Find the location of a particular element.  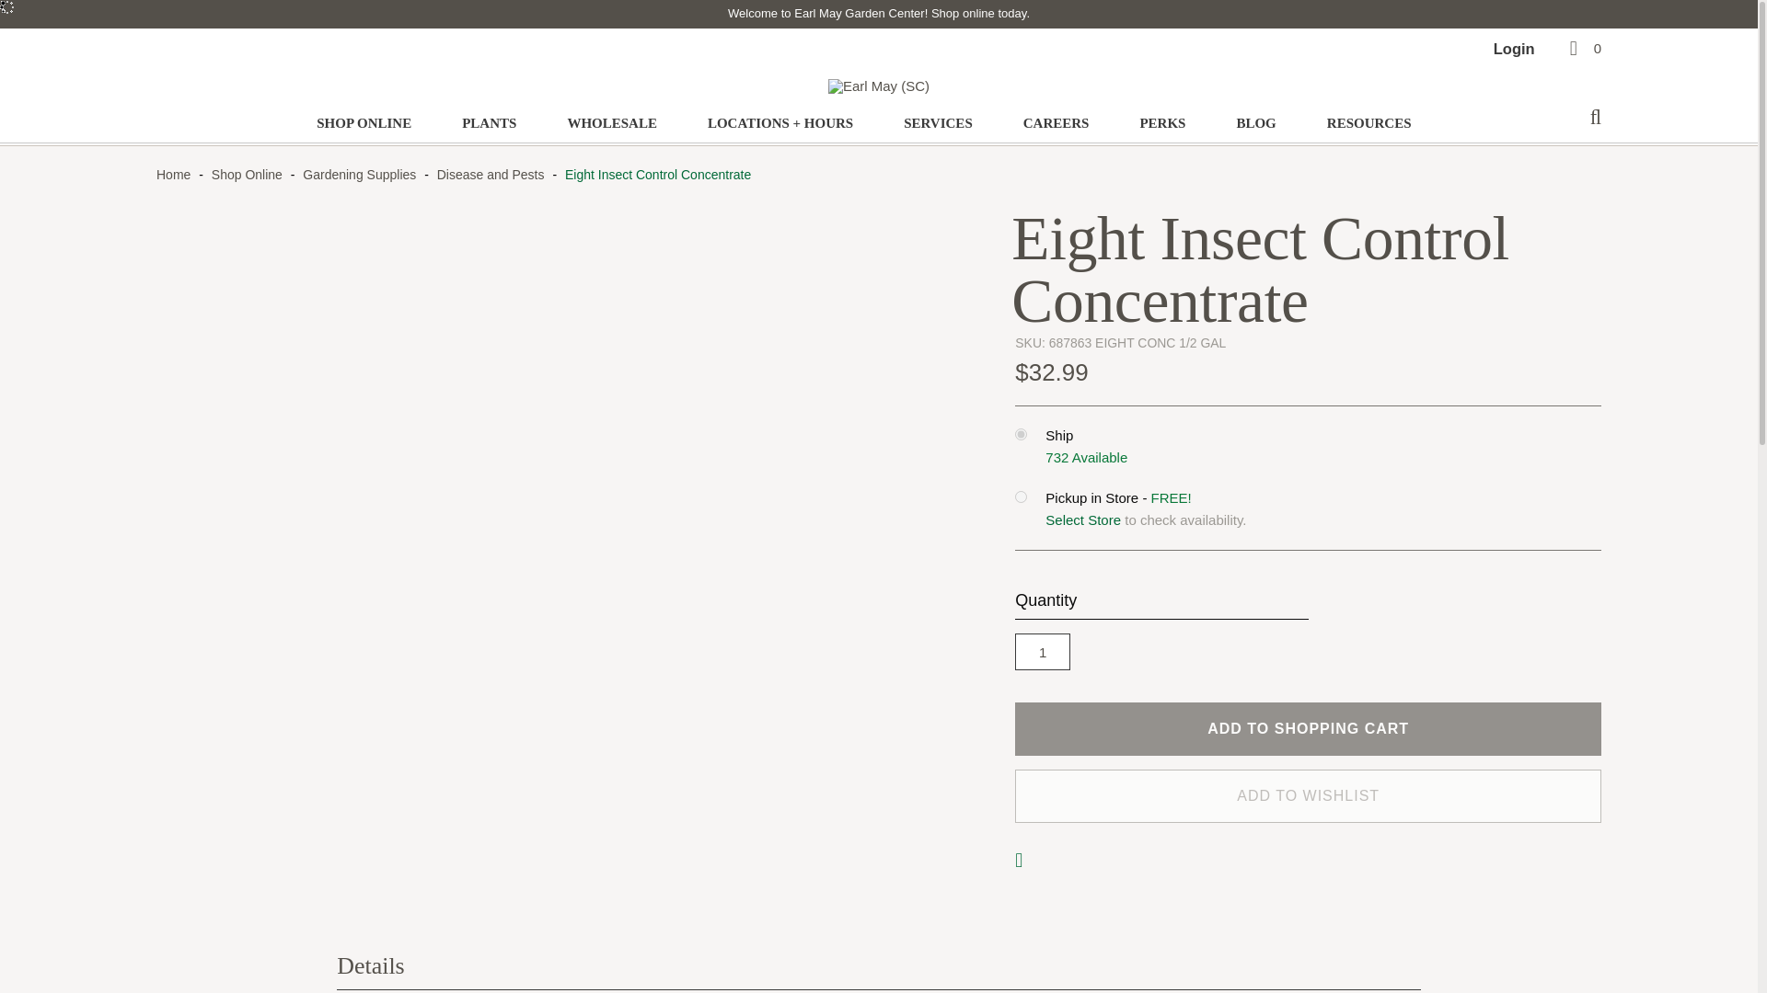

on is located at coordinates (1020, 434).